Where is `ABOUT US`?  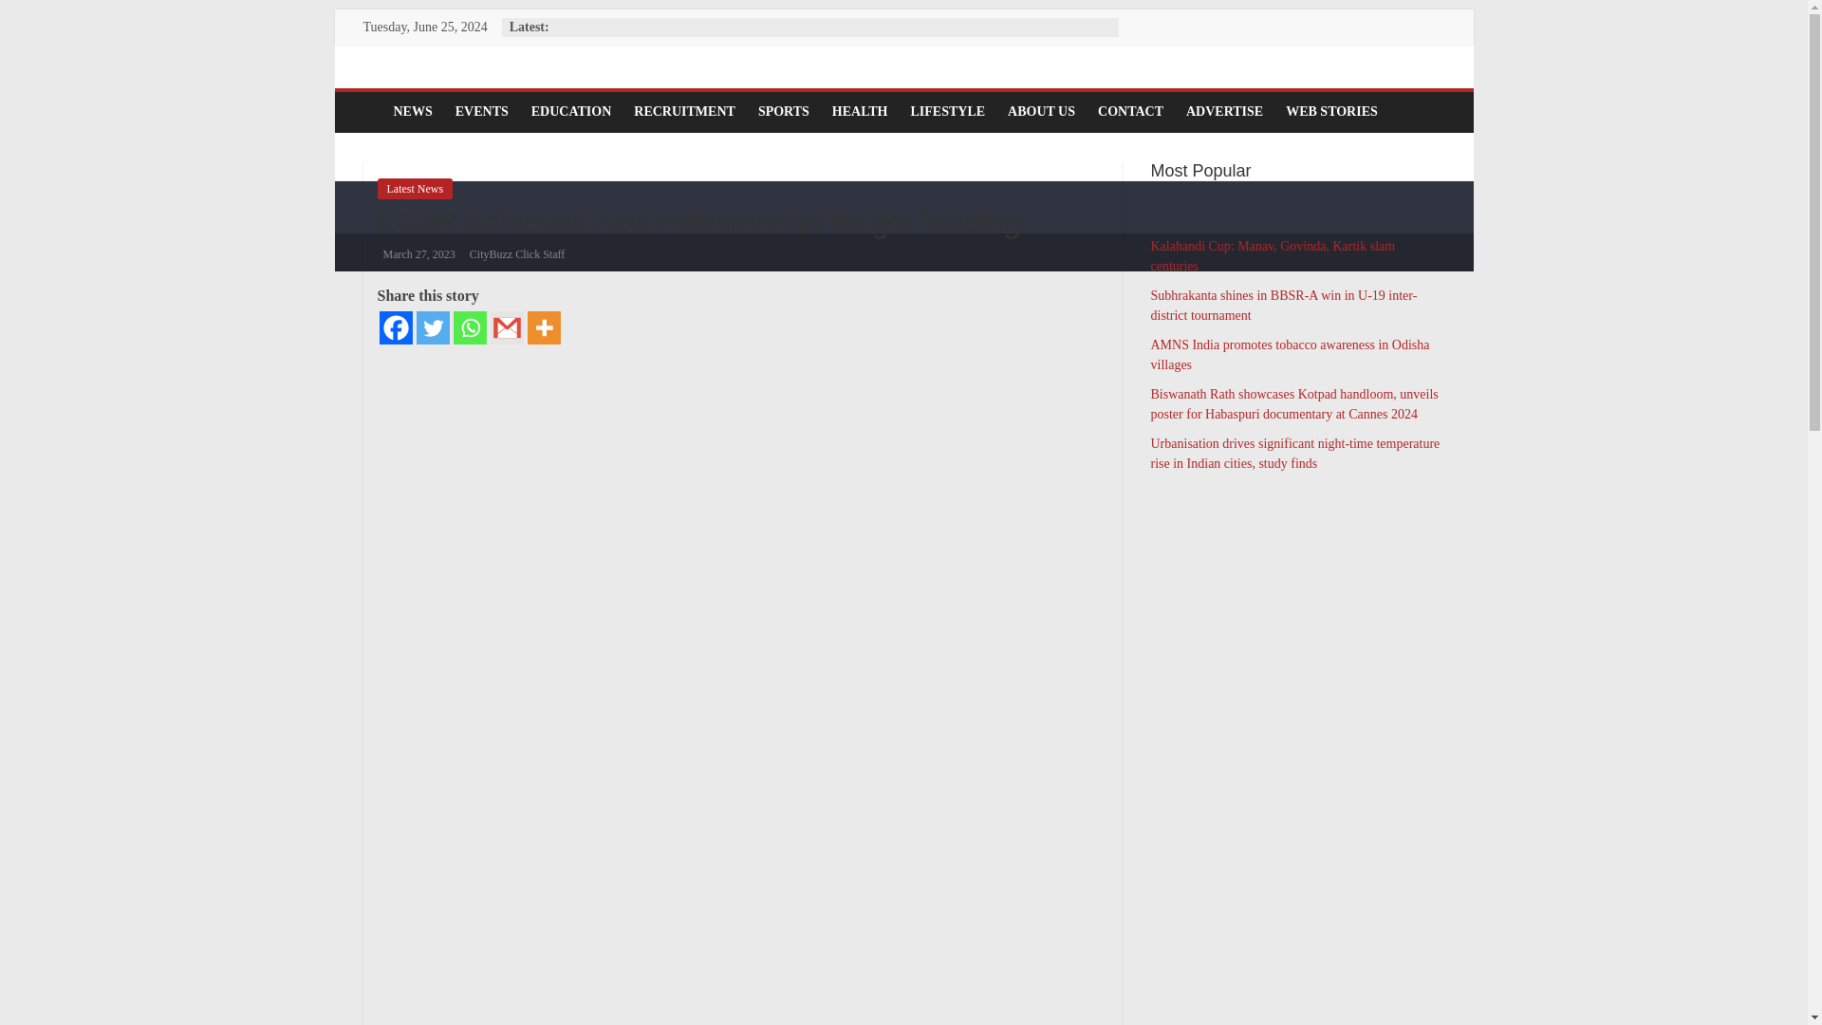
ABOUT US is located at coordinates (1041, 112).